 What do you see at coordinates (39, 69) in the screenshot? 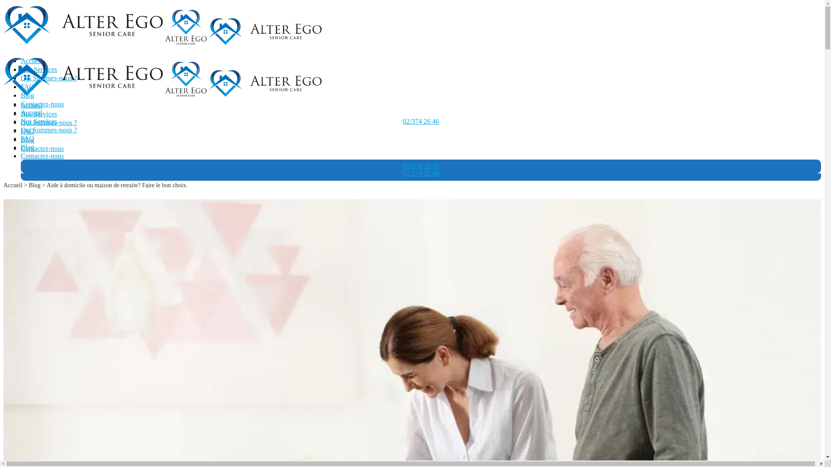
I see `Nos Services` at bounding box center [39, 69].